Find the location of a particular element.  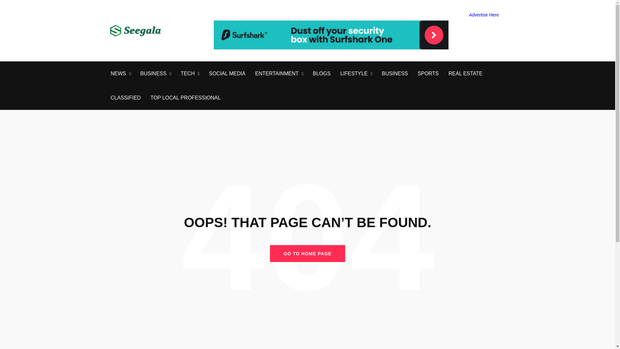

BUSINESS is located at coordinates (395, 74).